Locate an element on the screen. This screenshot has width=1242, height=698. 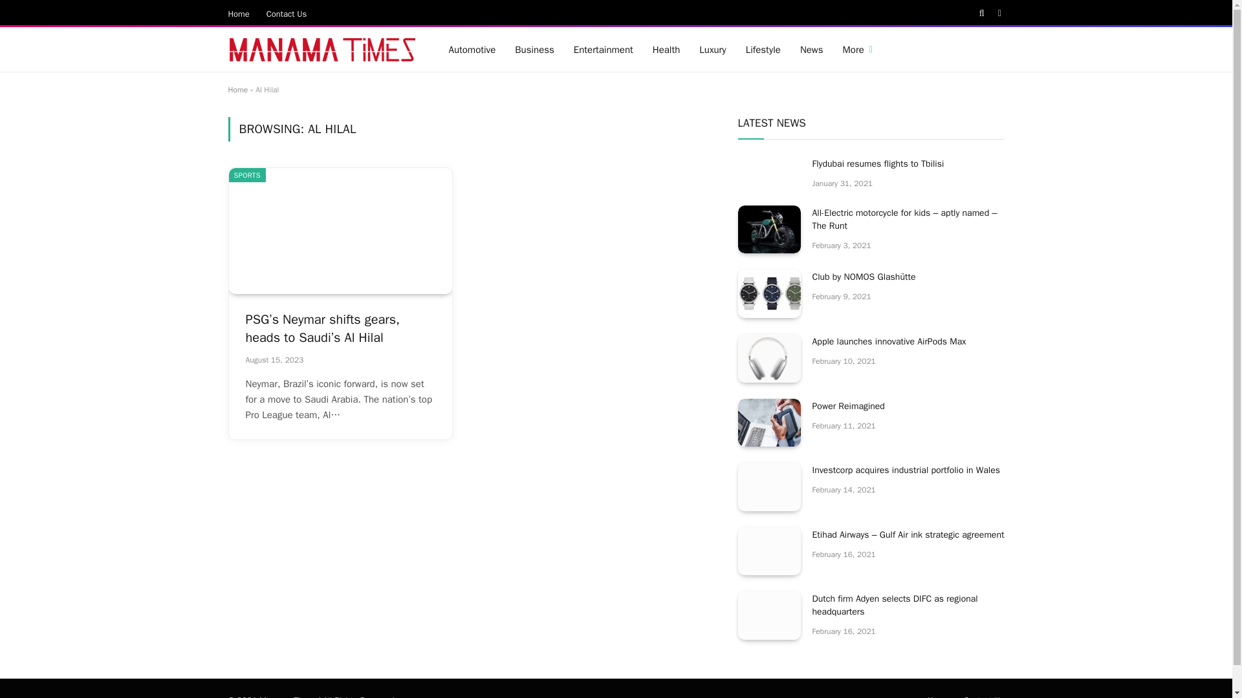
Business is located at coordinates (534, 49).